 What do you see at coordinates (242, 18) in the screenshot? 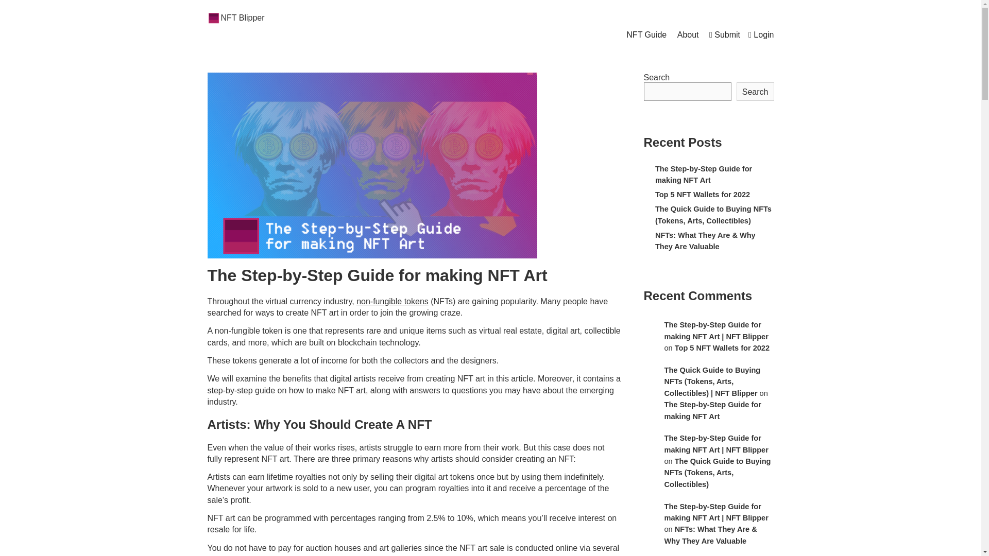
I see `Go to homepage` at bounding box center [242, 18].